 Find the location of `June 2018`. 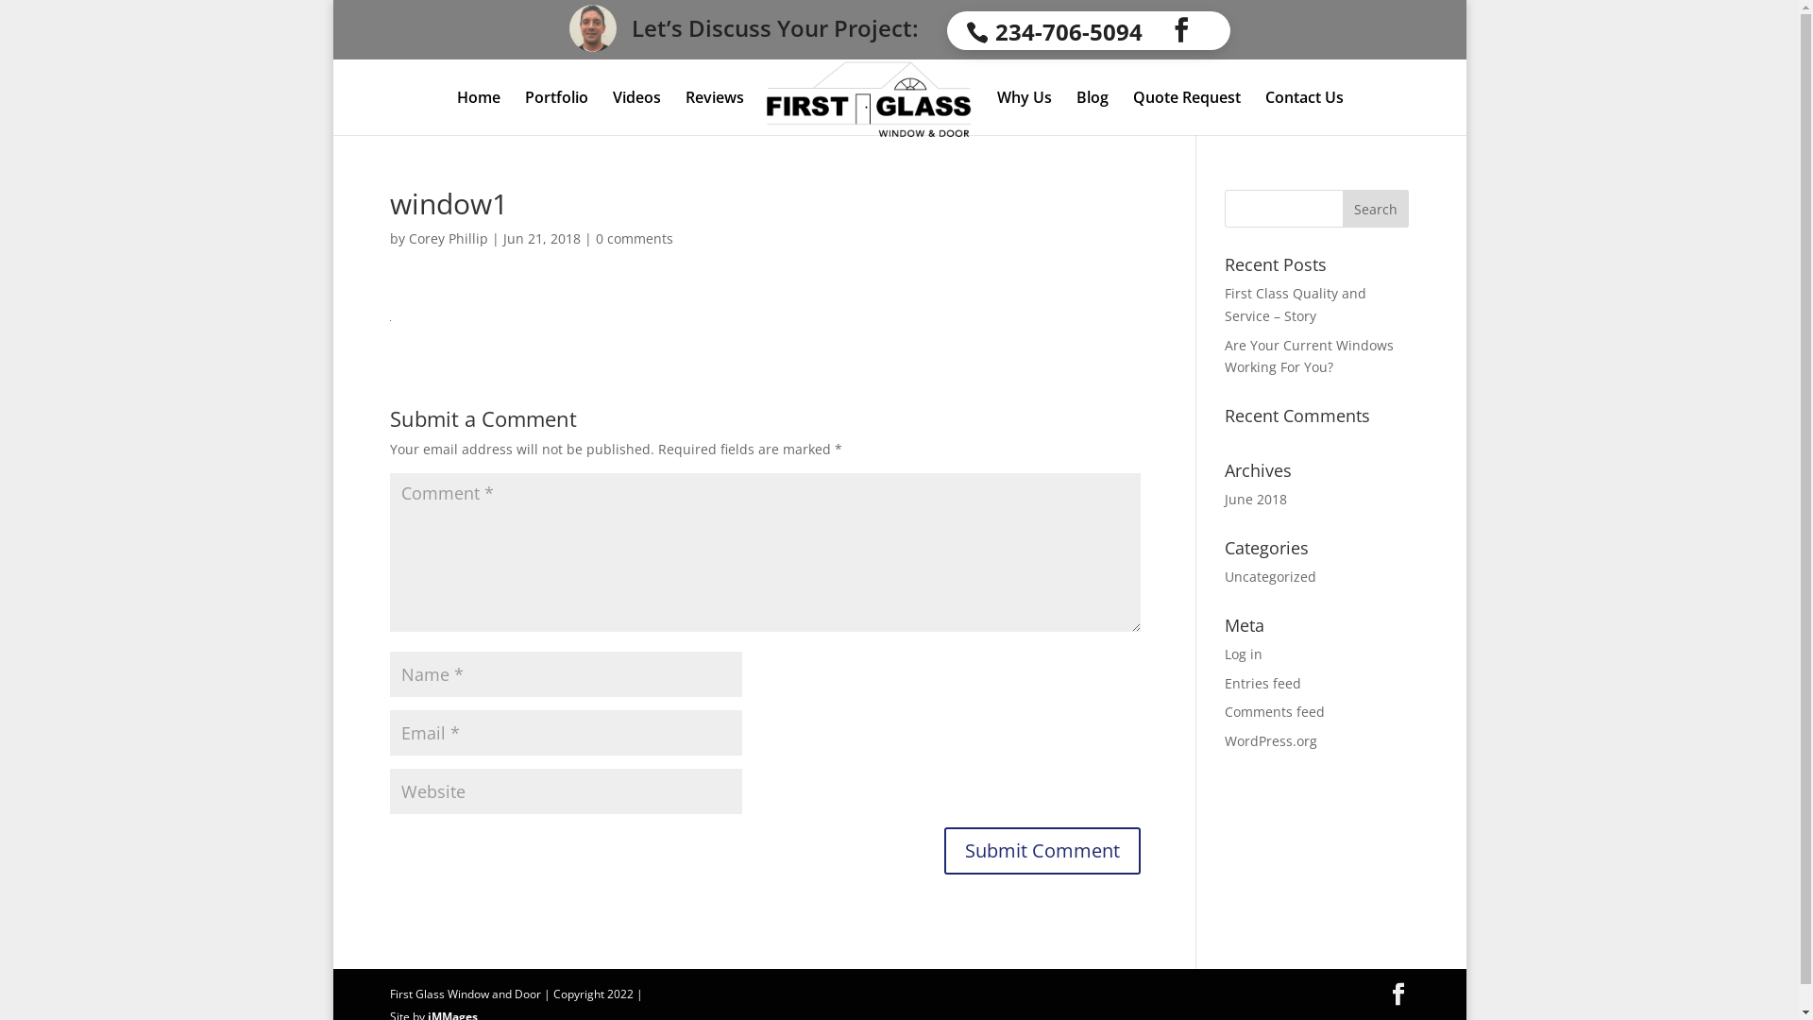

June 2018 is located at coordinates (1256, 499).